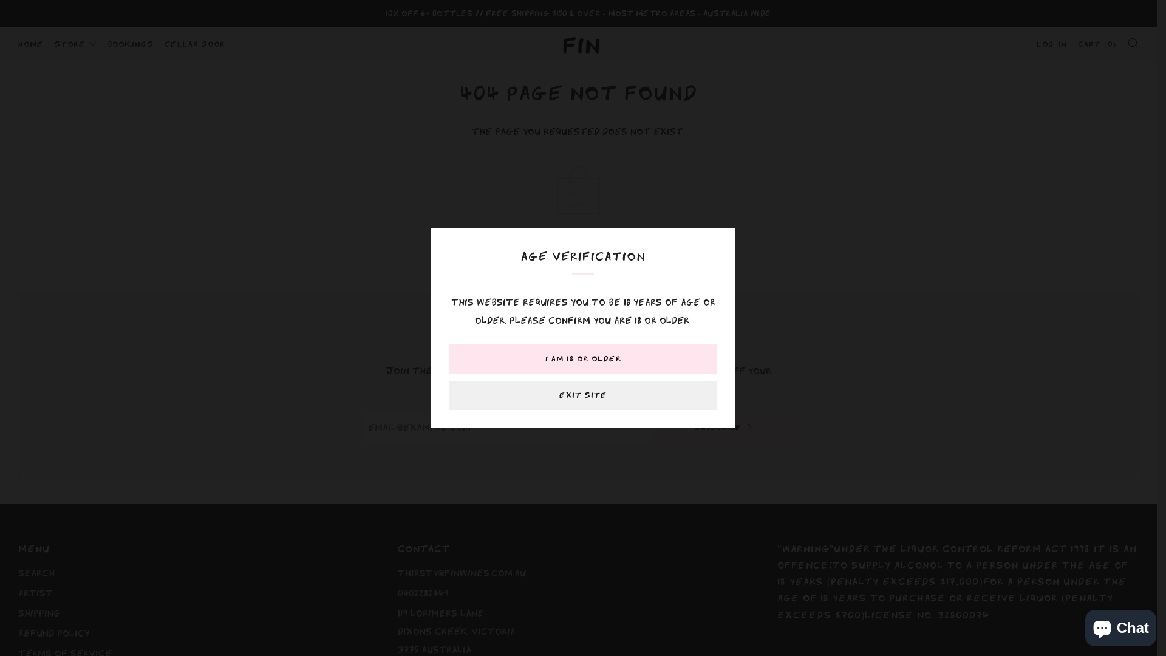 This screenshot has height=656, width=1166. What do you see at coordinates (31, 44) in the screenshot?
I see `HOME` at bounding box center [31, 44].